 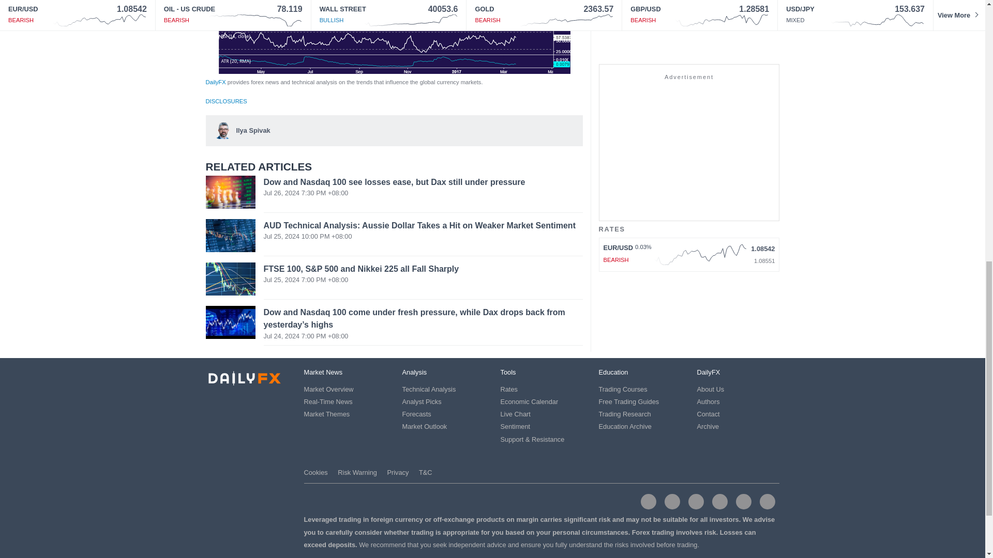 What do you see at coordinates (509, 390) in the screenshot?
I see `Rates` at bounding box center [509, 390].